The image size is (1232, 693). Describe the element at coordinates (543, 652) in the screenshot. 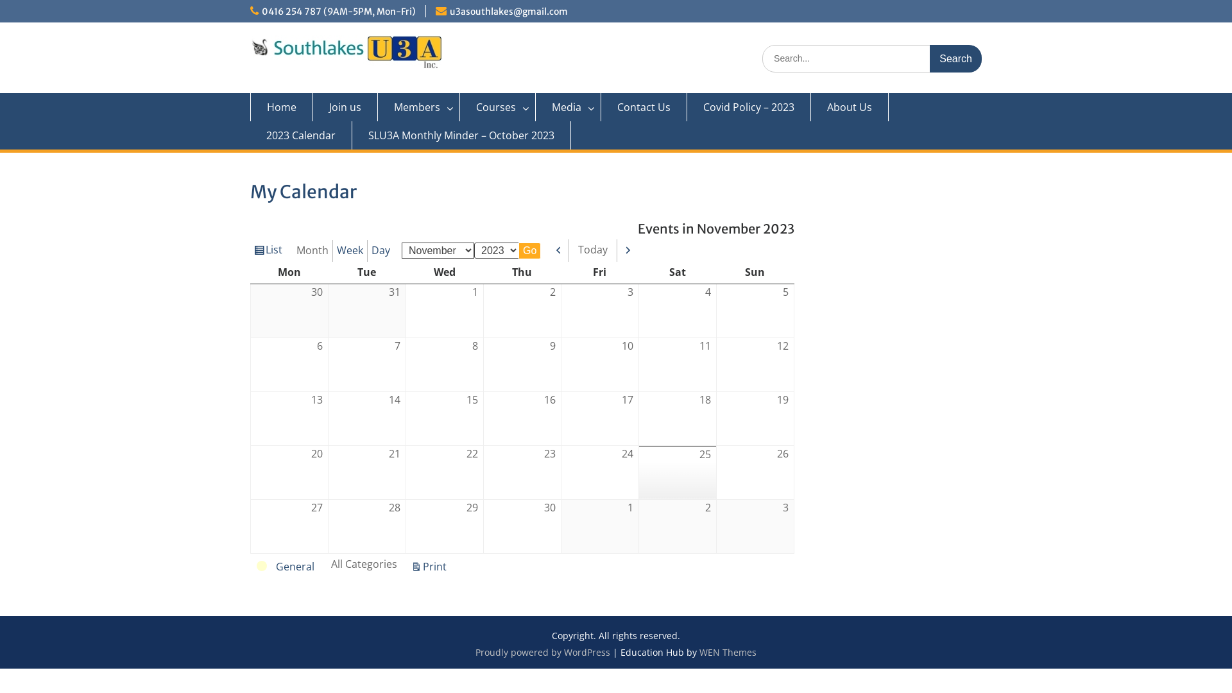

I see `Proudly powered by WordPress` at that location.